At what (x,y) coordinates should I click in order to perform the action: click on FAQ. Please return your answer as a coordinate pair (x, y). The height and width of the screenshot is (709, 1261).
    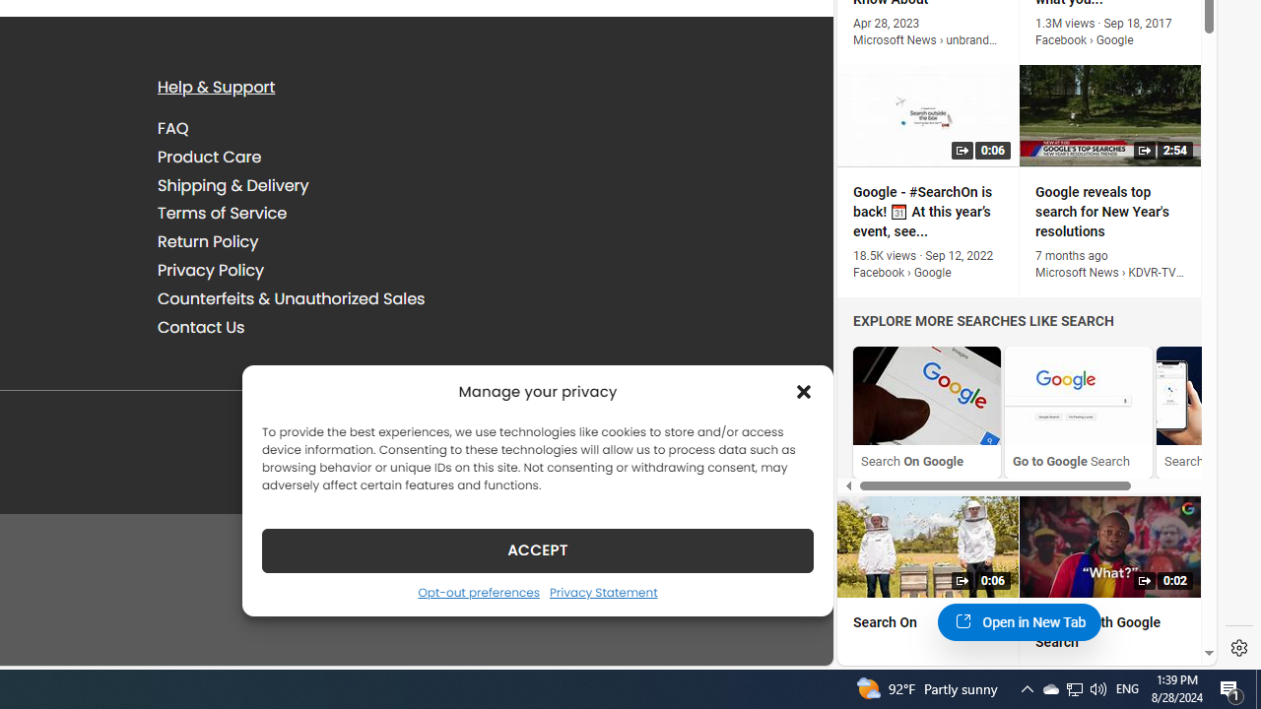
    Looking at the image, I should click on (173, 128).